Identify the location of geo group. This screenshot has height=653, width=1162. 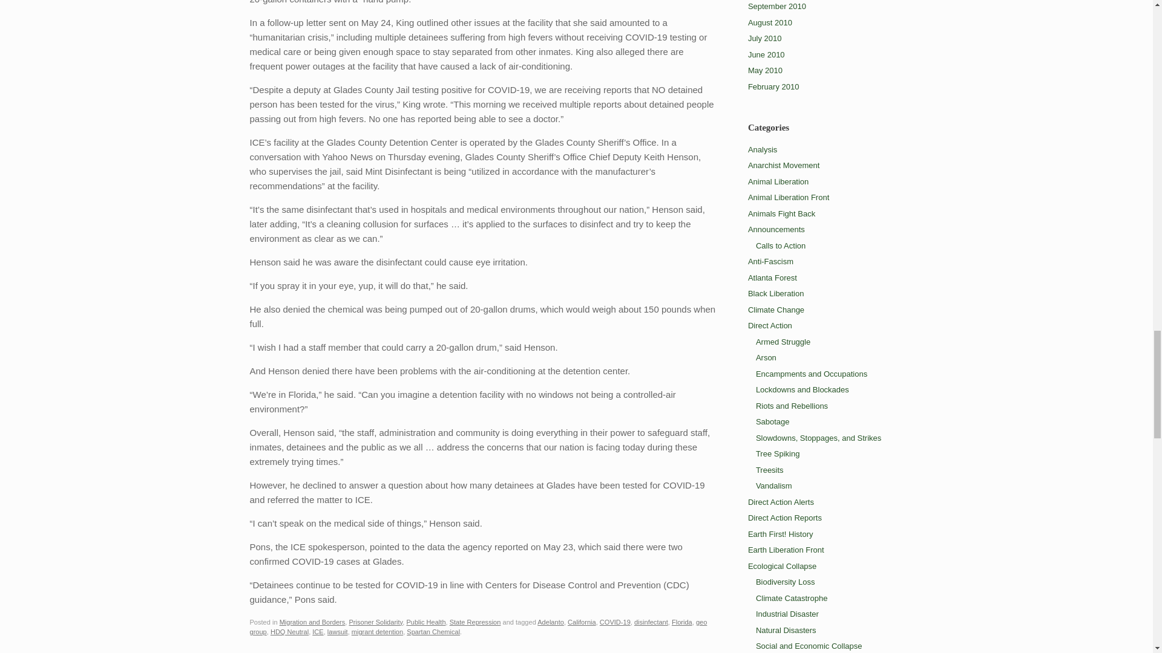
(478, 626).